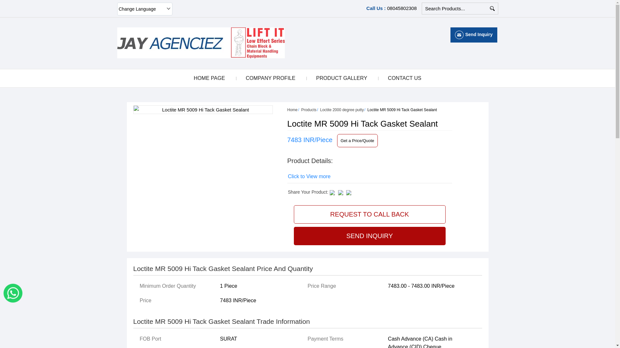 This screenshot has height=348, width=620. Describe the element at coordinates (492, 8) in the screenshot. I see `Search` at that location.